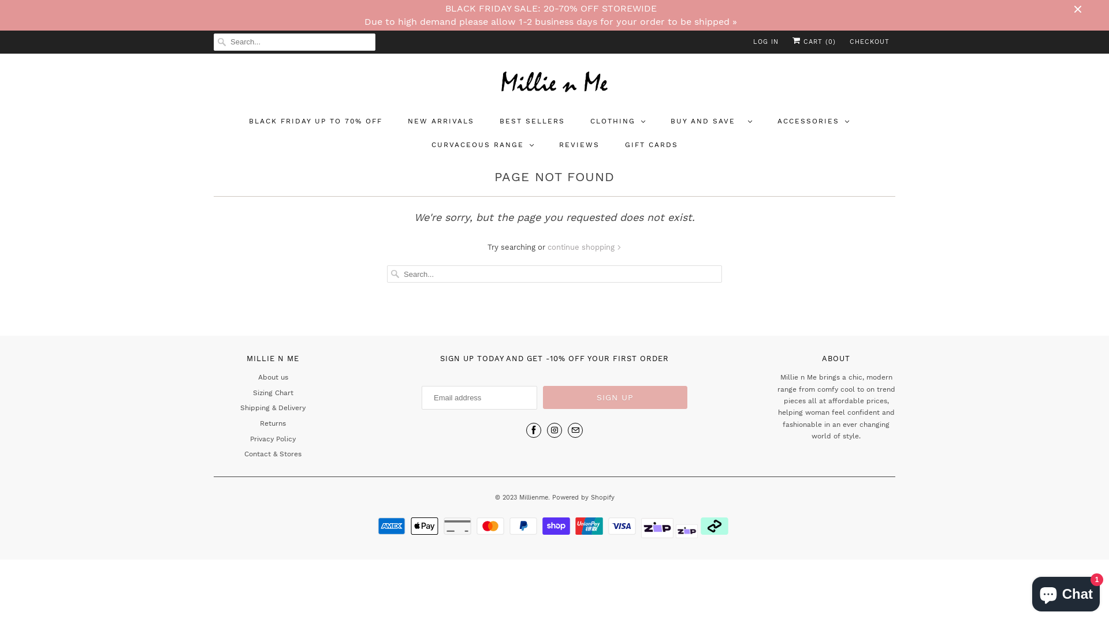  What do you see at coordinates (575, 430) in the screenshot?
I see `Email Millienme` at bounding box center [575, 430].